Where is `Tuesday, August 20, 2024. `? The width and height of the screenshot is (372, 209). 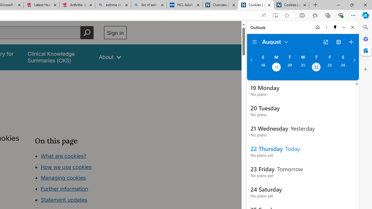 Tuesday, August 20, 2024.  is located at coordinates (289, 68).